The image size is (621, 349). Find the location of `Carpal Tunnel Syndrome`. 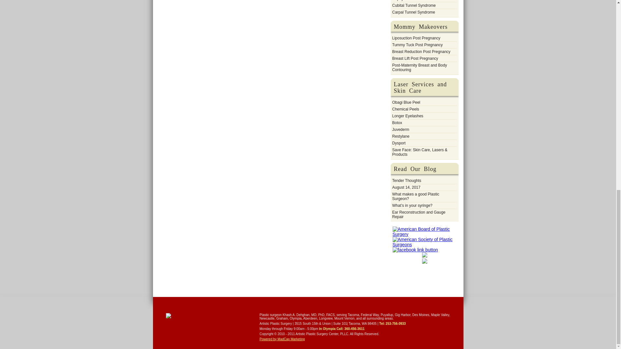

Carpal Tunnel Syndrome is located at coordinates (413, 12).